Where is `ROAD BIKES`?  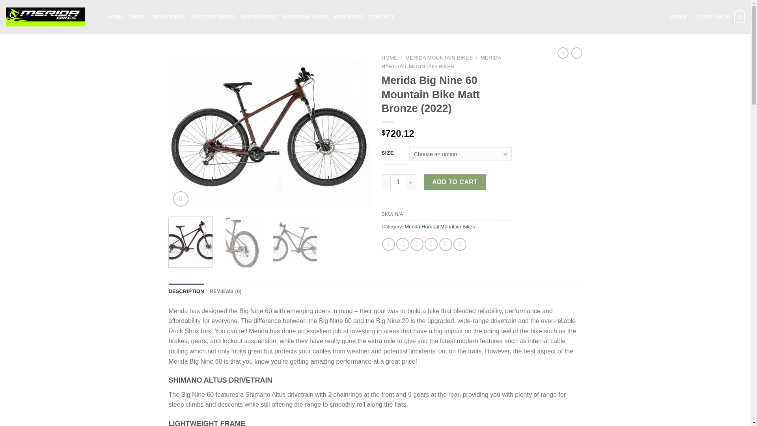
ROAD BIKES is located at coordinates (169, 17).